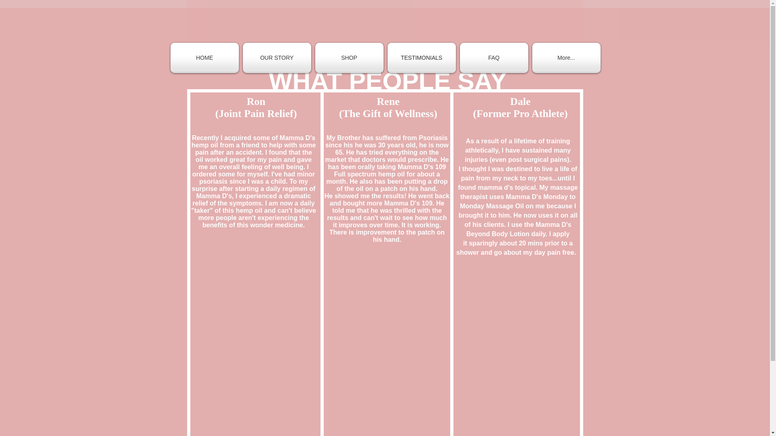  Describe the element at coordinates (277, 58) in the screenshot. I see `OUR STORY` at that location.